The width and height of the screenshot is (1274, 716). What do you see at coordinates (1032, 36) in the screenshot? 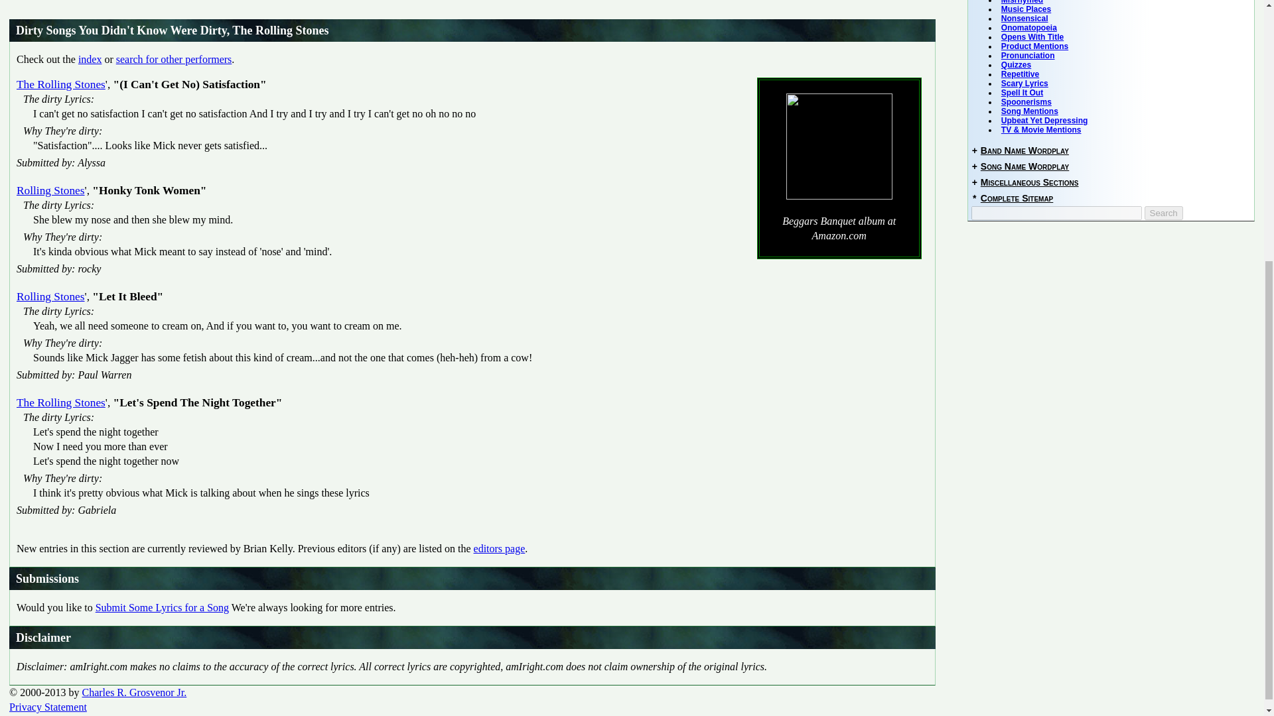
I see `Opens With Title` at bounding box center [1032, 36].